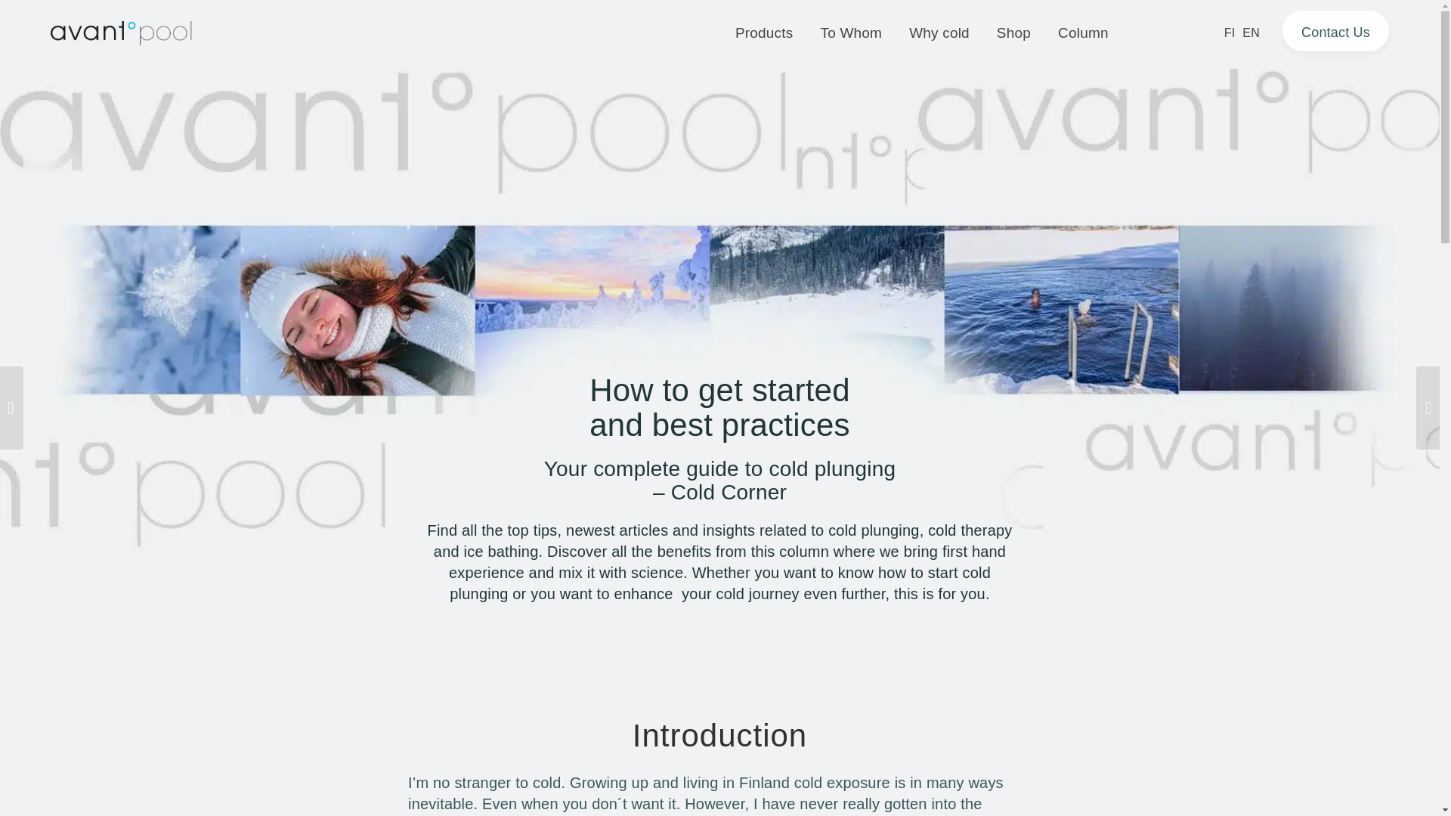 The width and height of the screenshot is (1451, 816). What do you see at coordinates (1335, 31) in the screenshot?
I see `Contact Us` at bounding box center [1335, 31].